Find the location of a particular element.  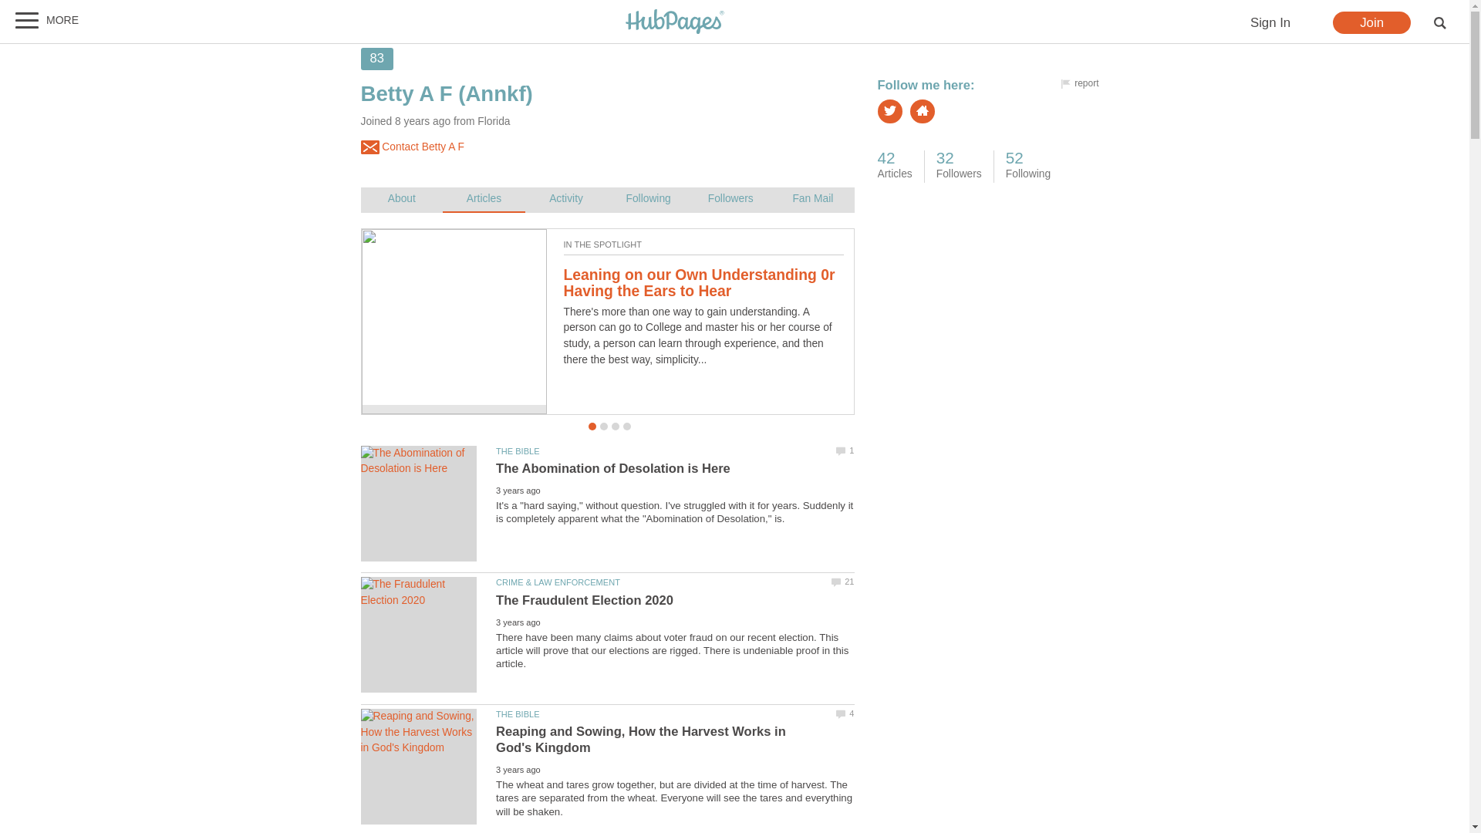

The Abomination of Desolation is Here is located at coordinates (419, 461).